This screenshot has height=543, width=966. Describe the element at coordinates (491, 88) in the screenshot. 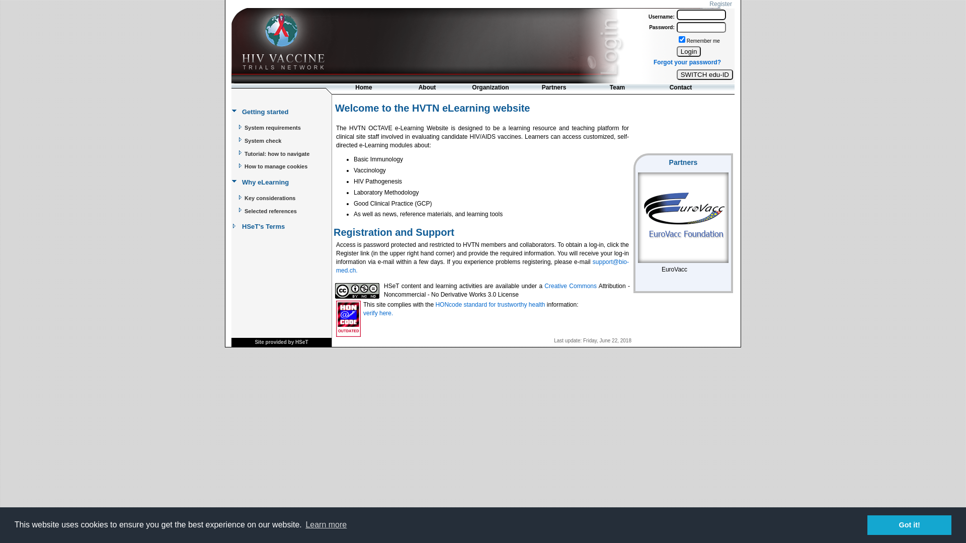

I see `Organization` at that location.